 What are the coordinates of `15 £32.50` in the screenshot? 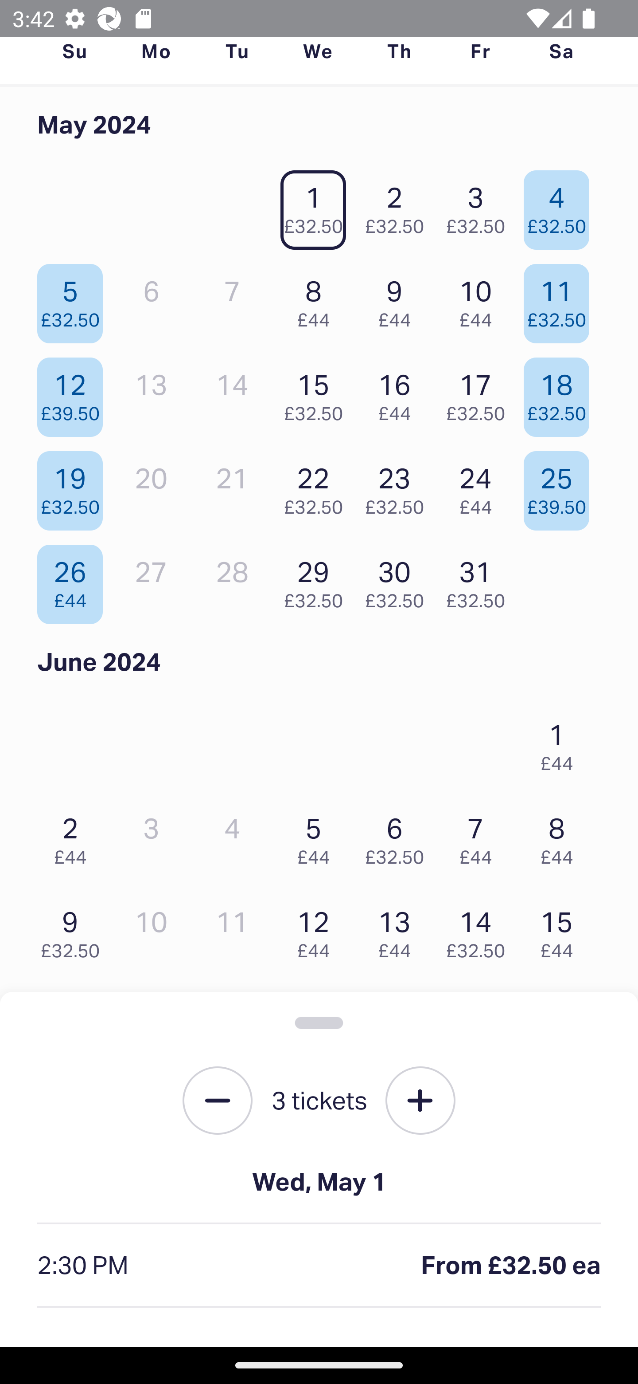 It's located at (318, 393).